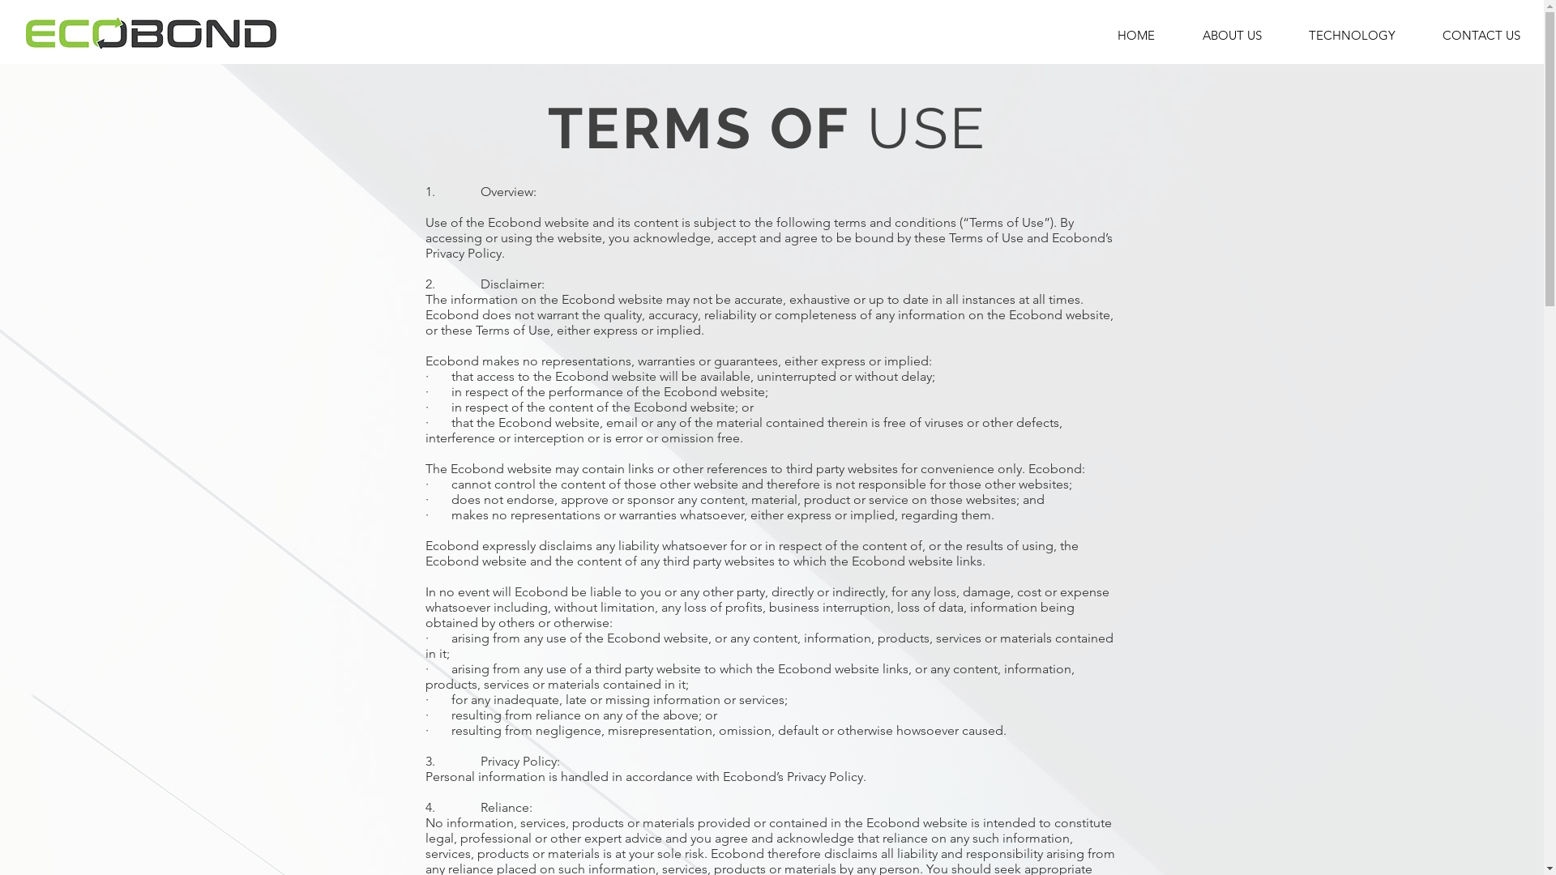 The image size is (1556, 875). What do you see at coordinates (1136, 36) in the screenshot?
I see `HOME` at bounding box center [1136, 36].